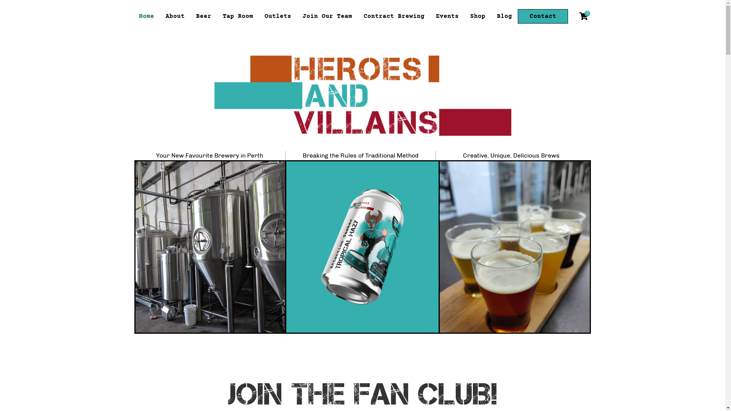 The image size is (731, 411). I want to click on About, so click(175, 16).